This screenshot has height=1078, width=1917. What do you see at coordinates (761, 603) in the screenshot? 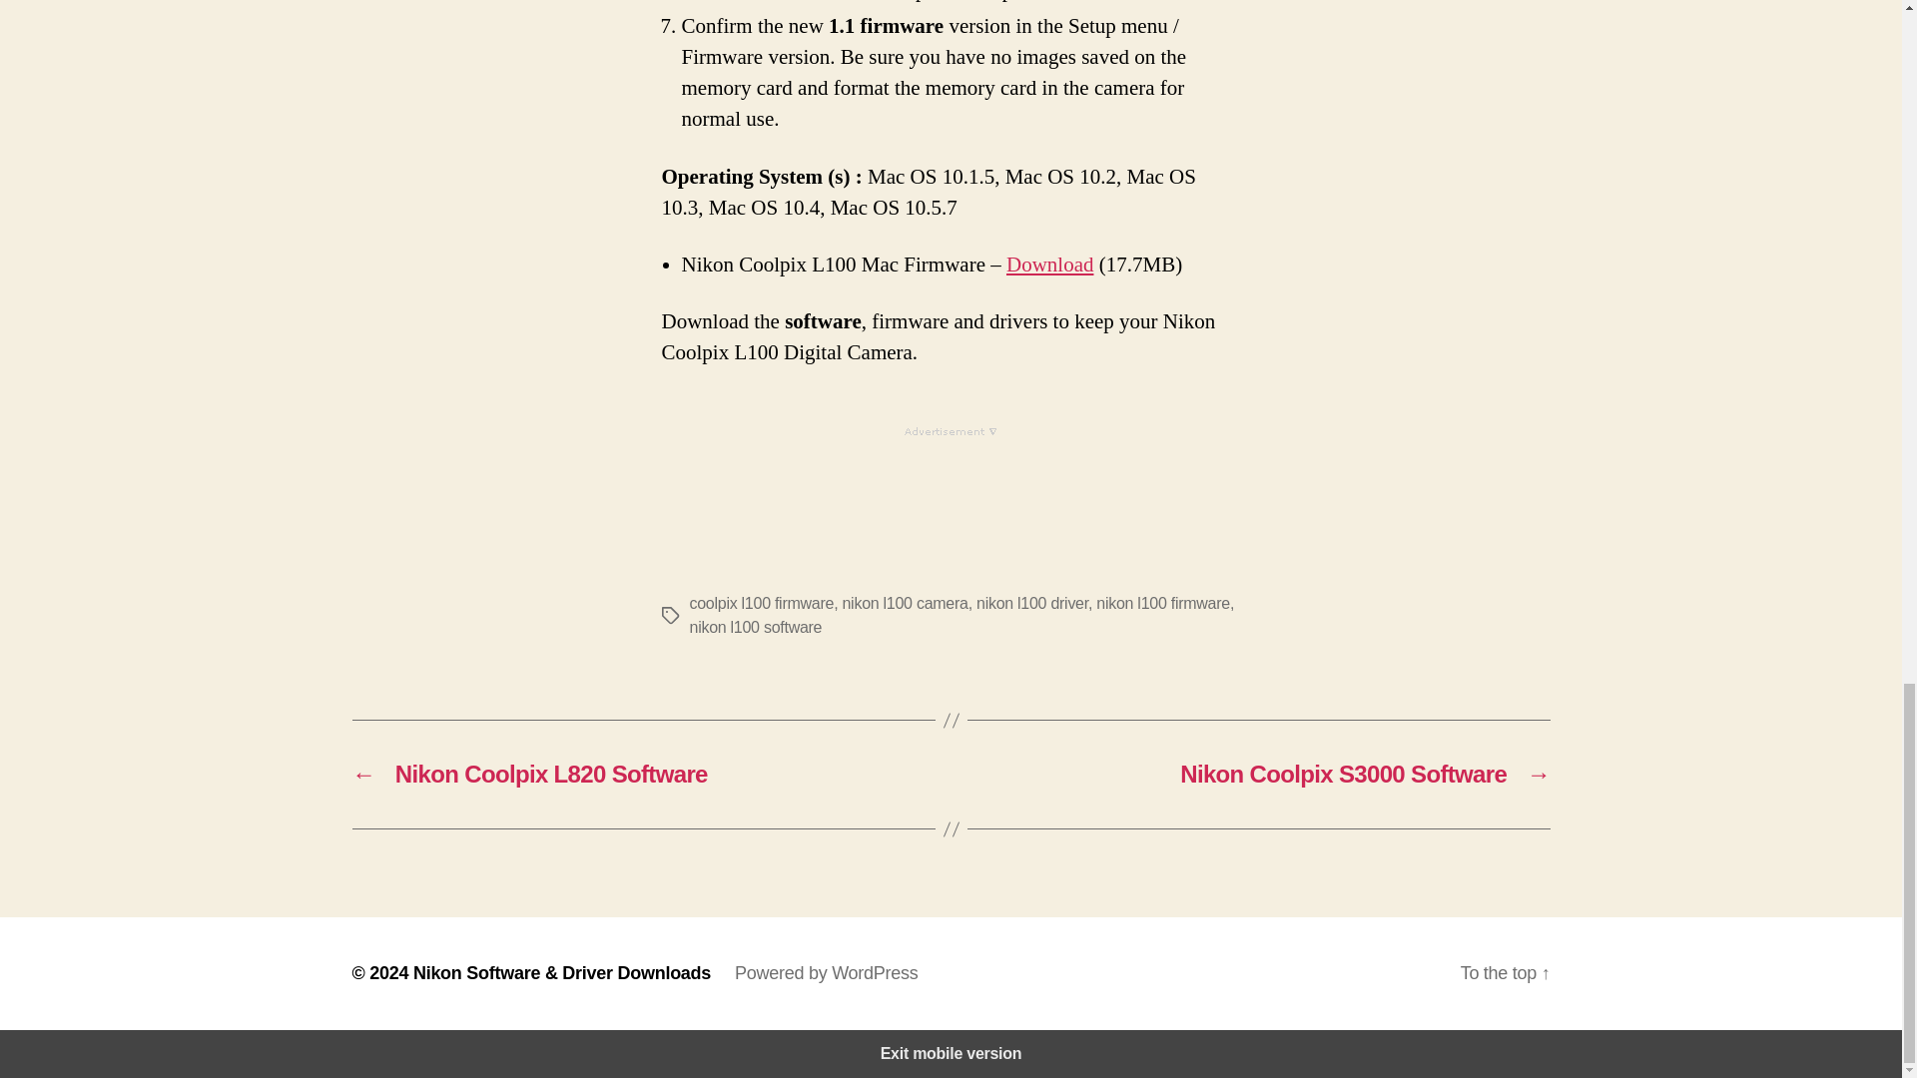
I see `coolpix l100 firmware` at bounding box center [761, 603].